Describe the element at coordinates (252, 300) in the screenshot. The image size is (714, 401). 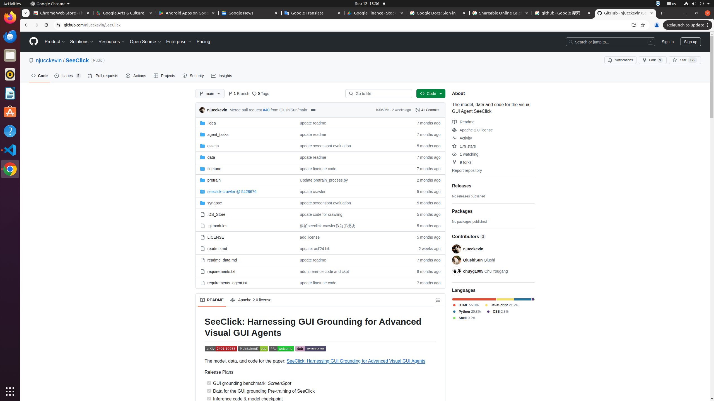
I see `Apache-2.0 license` at that location.